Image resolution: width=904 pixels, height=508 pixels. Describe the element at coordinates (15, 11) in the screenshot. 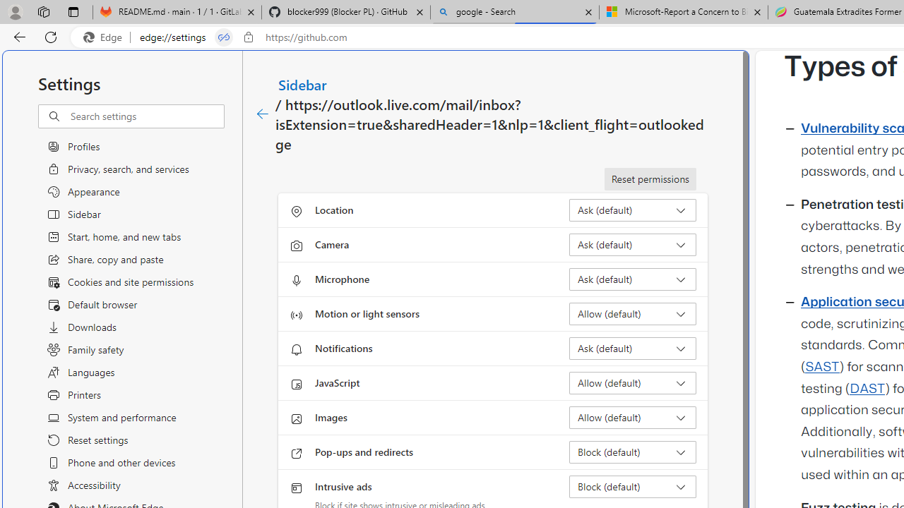

I see `Personal Profile` at that location.